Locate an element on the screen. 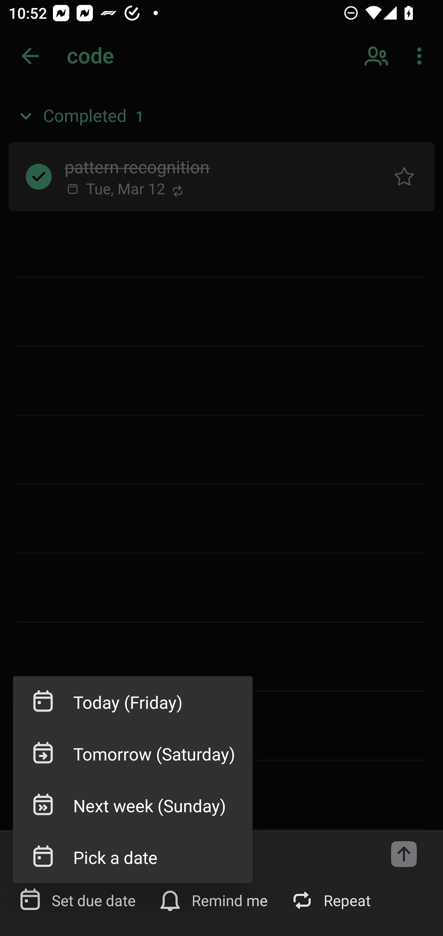 The width and height of the screenshot is (443, 936). Today (Friday)1 in 4 Today (Friday) is located at coordinates (132, 702).